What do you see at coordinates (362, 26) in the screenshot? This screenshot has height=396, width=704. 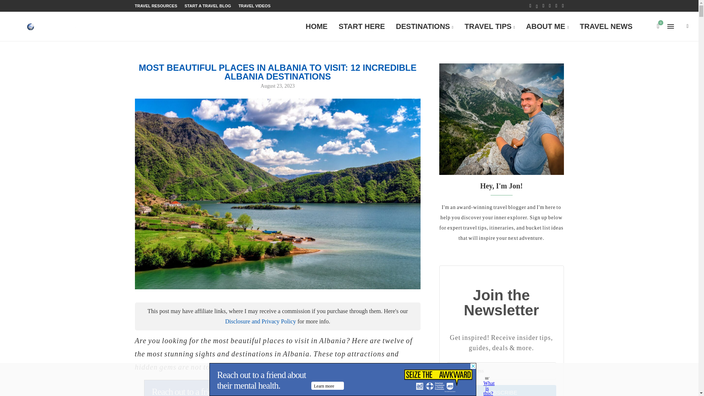 I see `START HERE` at bounding box center [362, 26].